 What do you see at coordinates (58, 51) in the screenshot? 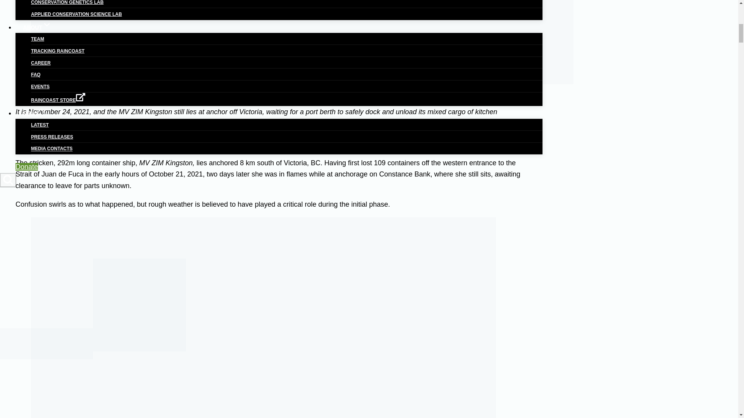
I see `TRACKING RAINCOAST` at bounding box center [58, 51].